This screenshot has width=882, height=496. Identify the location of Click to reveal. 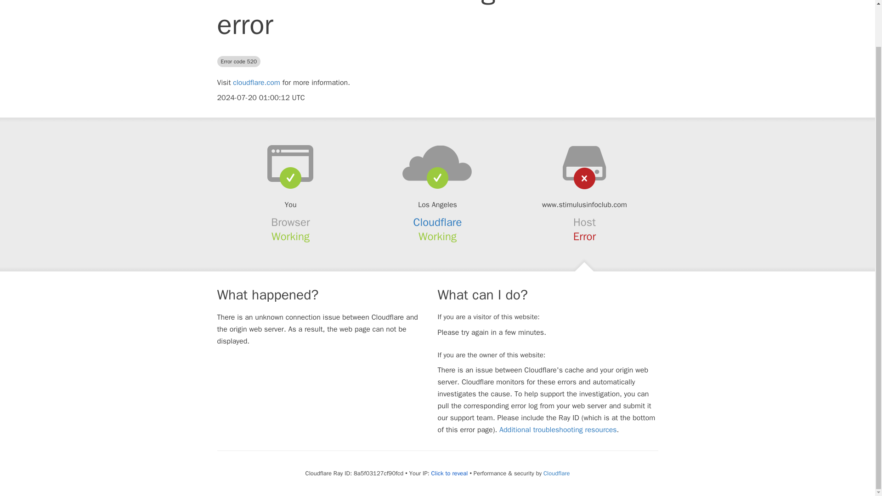
(449, 473).